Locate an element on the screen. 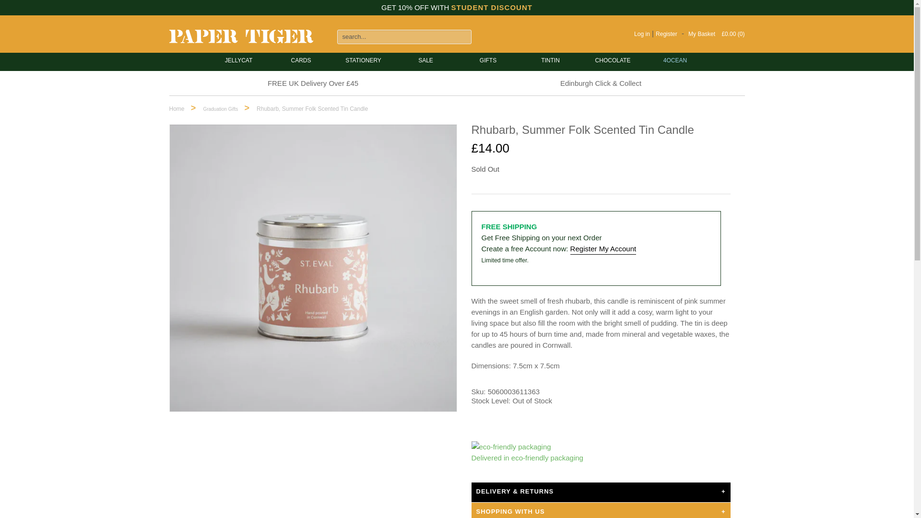 This screenshot has width=921, height=518. Register is located at coordinates (666, 34).